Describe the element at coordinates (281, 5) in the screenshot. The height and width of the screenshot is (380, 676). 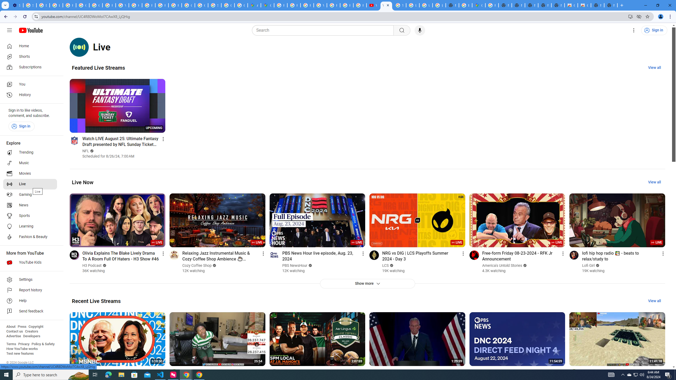
I see `Policy Accountability and Transparency - Transparency Center` at that location.